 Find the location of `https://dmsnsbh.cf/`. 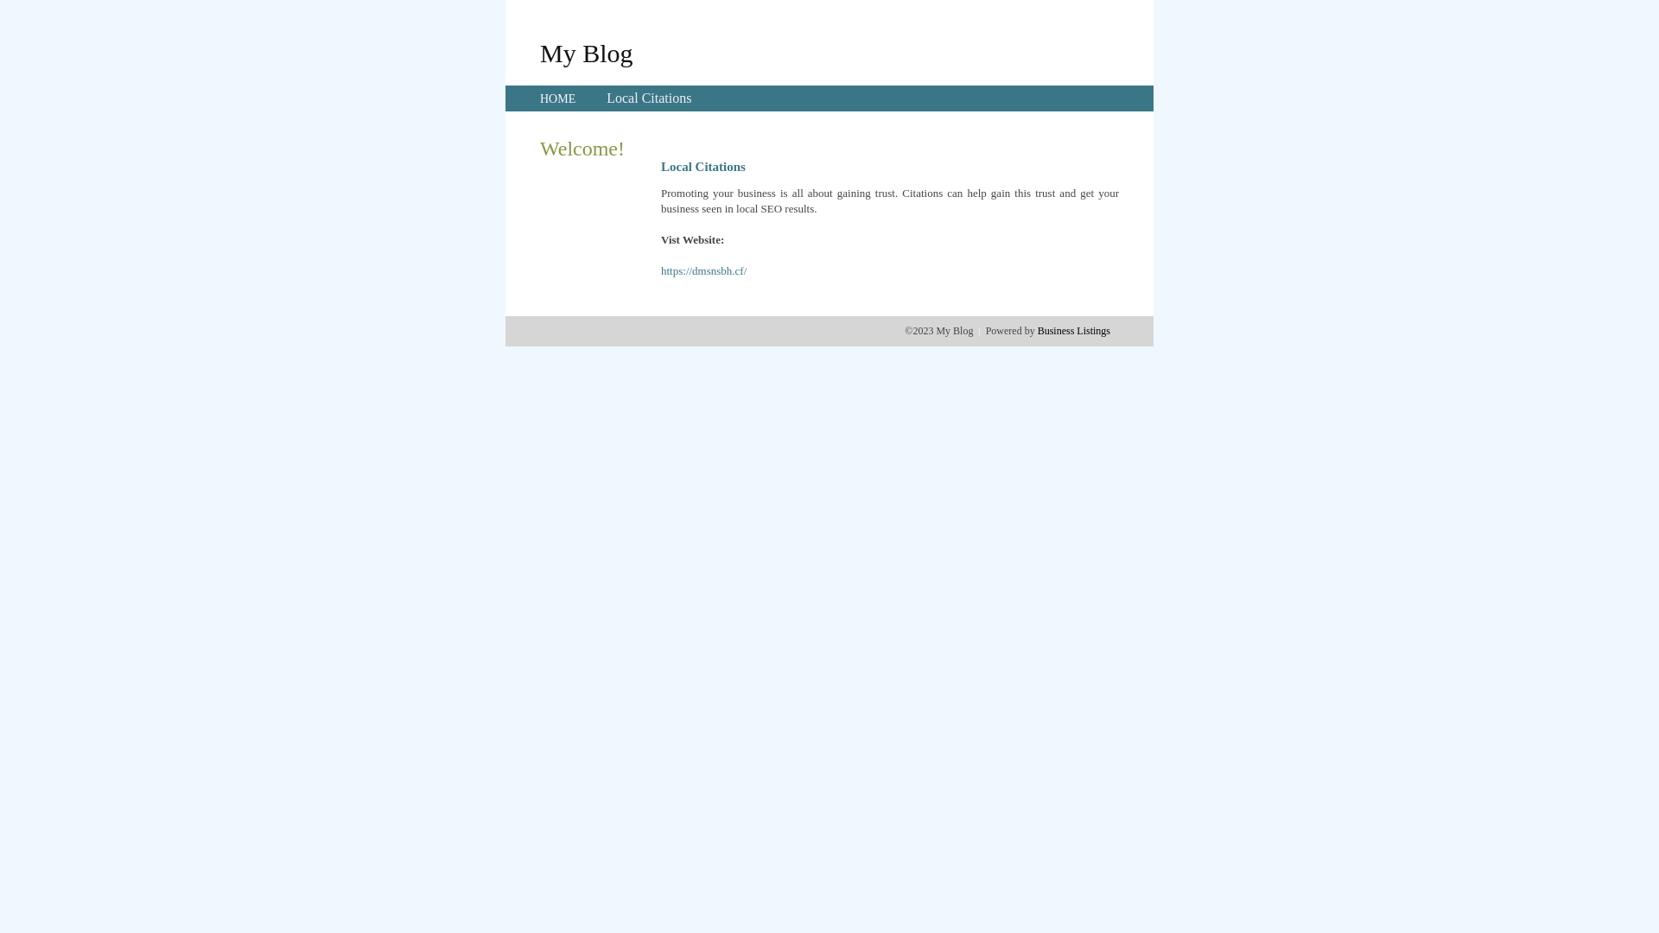

https://dmsnsbh.cf/ is located at coordinates (703, 271).